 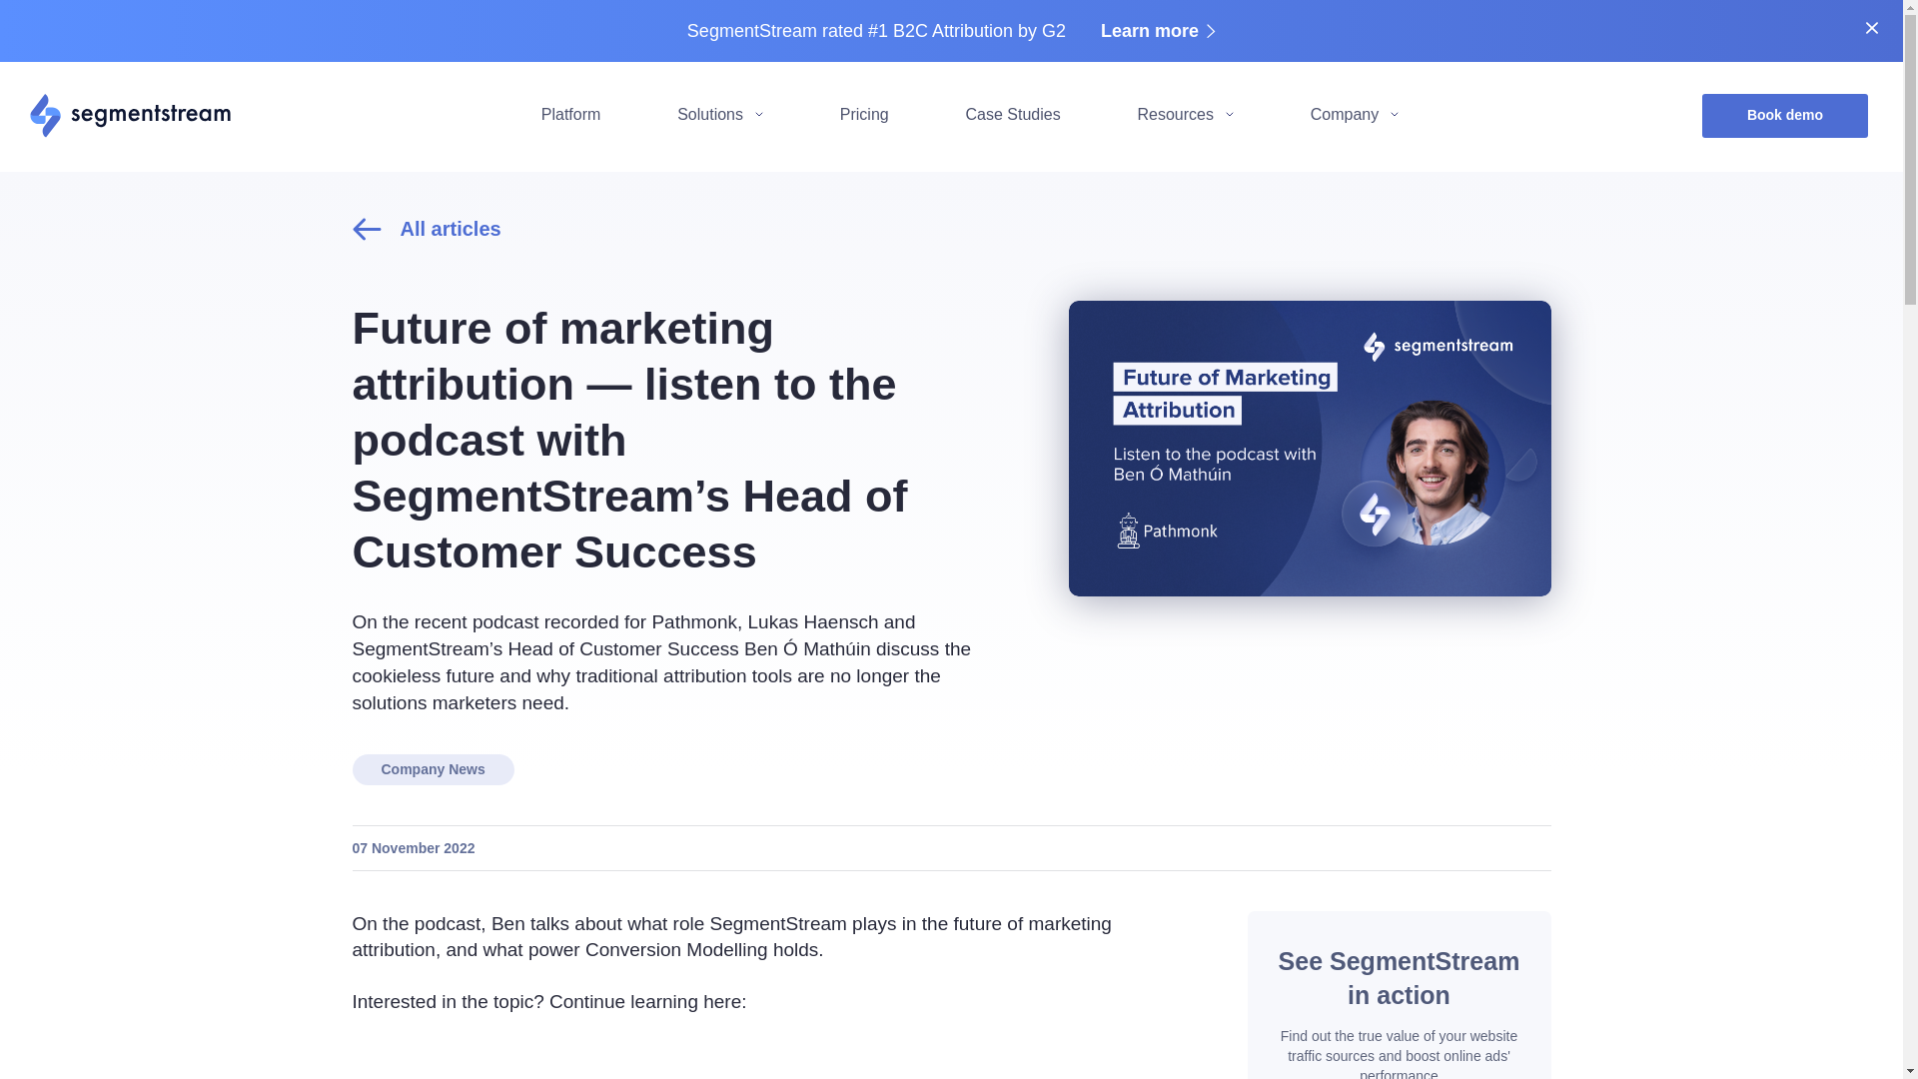 I want to click on Pricing, so click(x=864, y=113).